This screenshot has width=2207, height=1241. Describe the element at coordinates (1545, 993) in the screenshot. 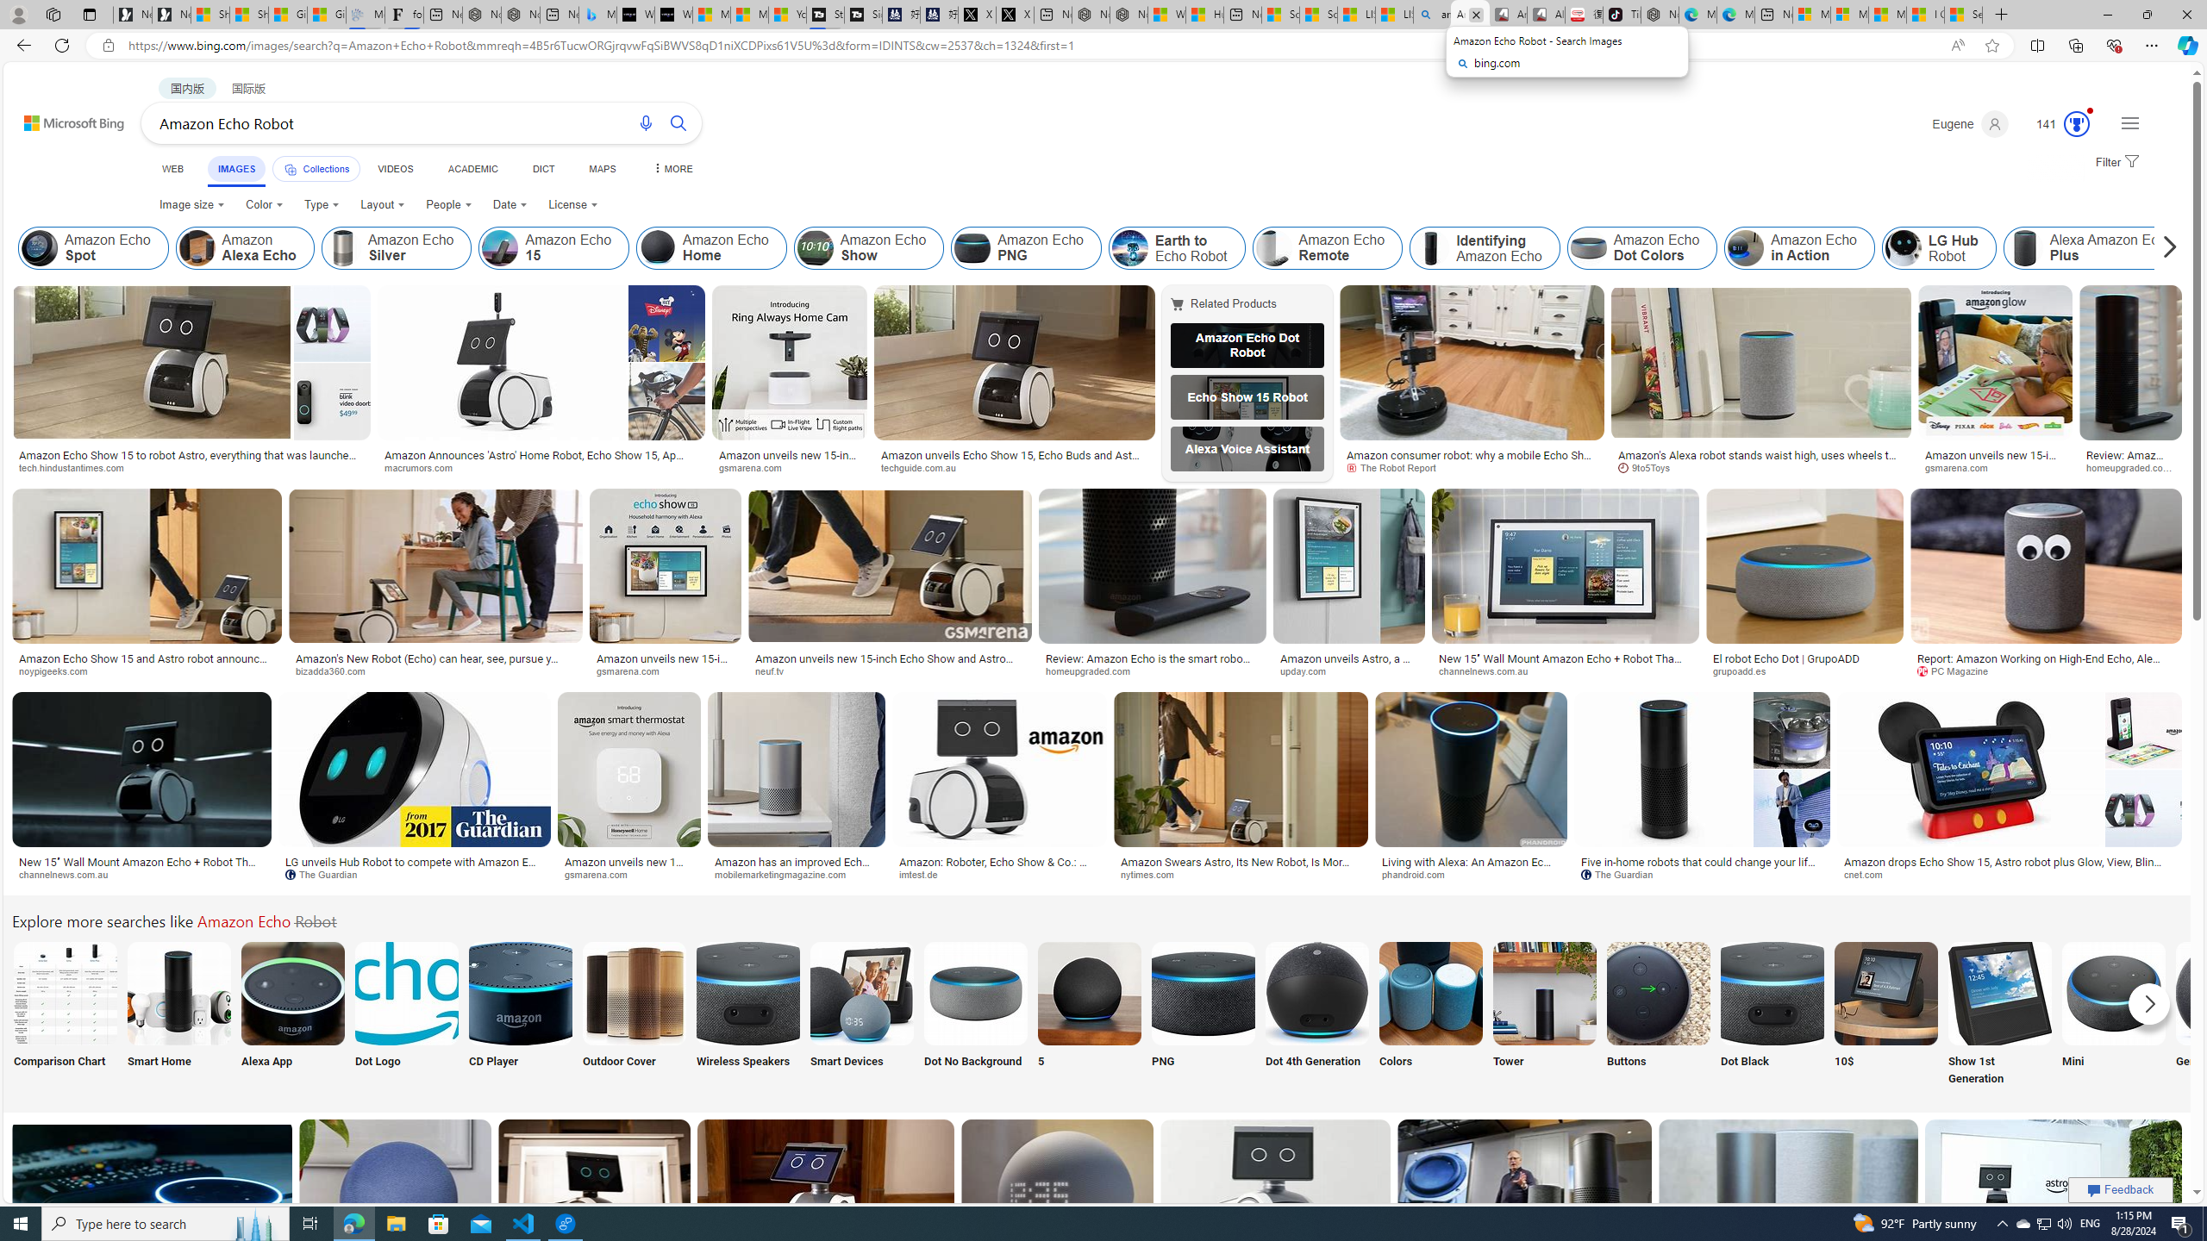

I see `Amazon Echo Tower` at that location.